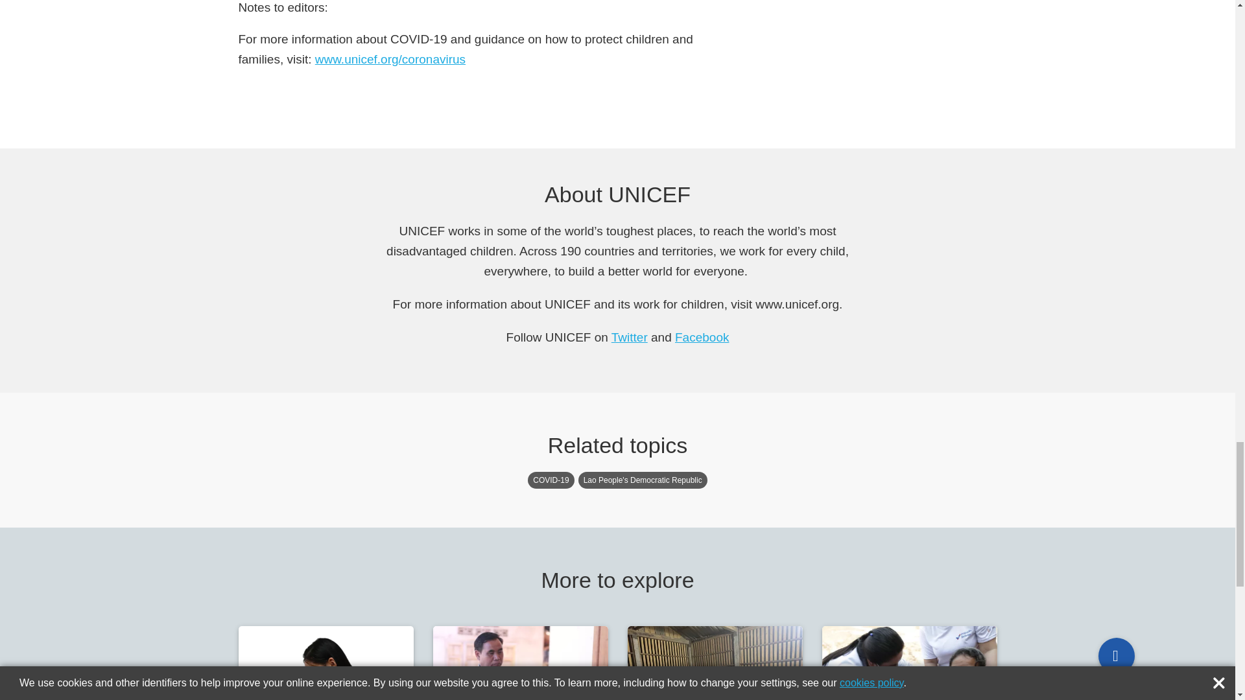 Image resolution: width=1245 pixels, height=700 pixels. I want to click on Strength in Unity, so click(702, 337).